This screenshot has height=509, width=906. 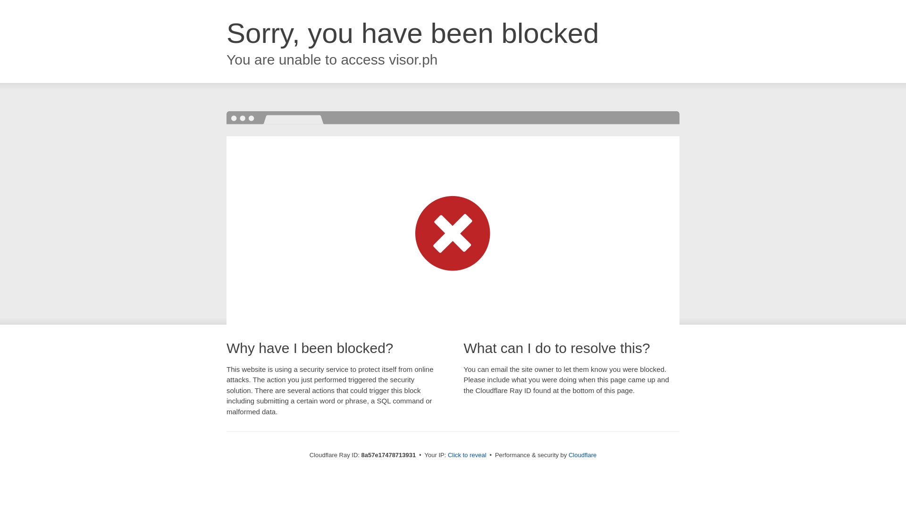 I want to click on Cloudflare, so click(x=582, y=455).